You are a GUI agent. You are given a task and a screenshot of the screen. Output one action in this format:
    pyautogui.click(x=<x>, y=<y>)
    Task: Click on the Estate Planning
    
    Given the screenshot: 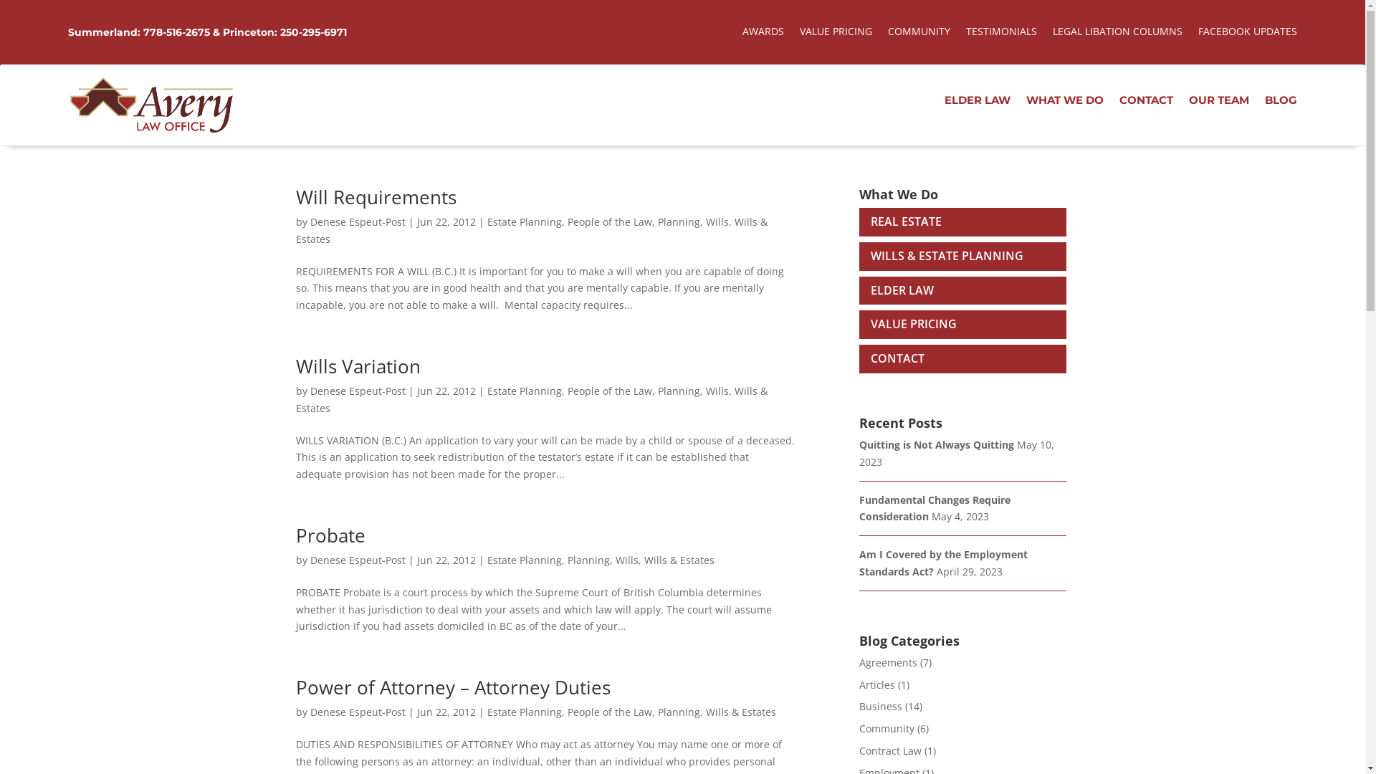 What is the action you would take?
    pyautogui.click(x=525, y=391)
    